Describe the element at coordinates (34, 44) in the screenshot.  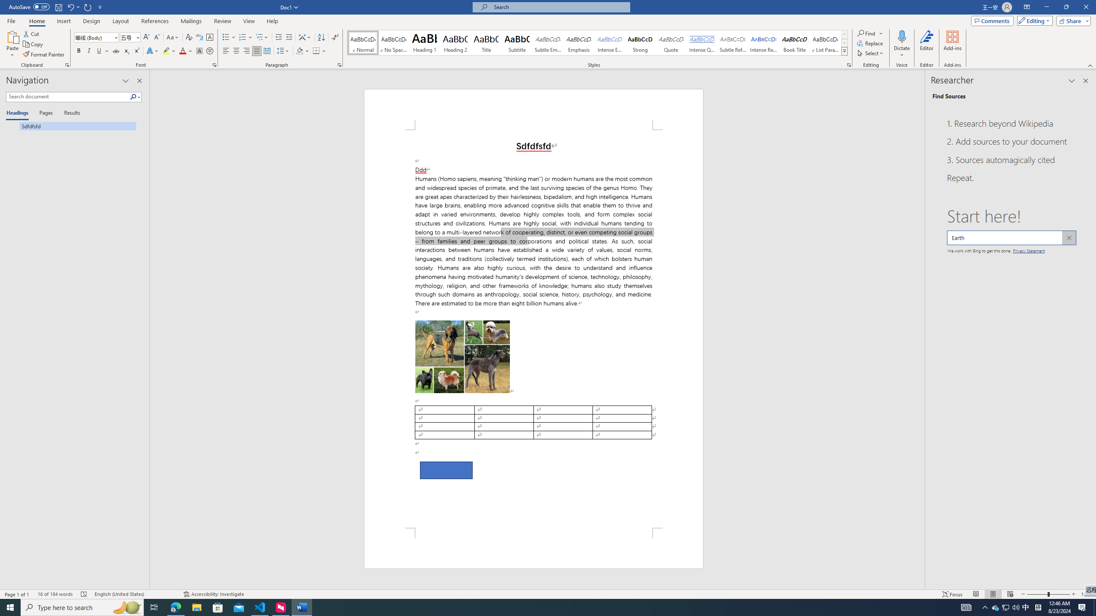
I see `Copy` at that location.